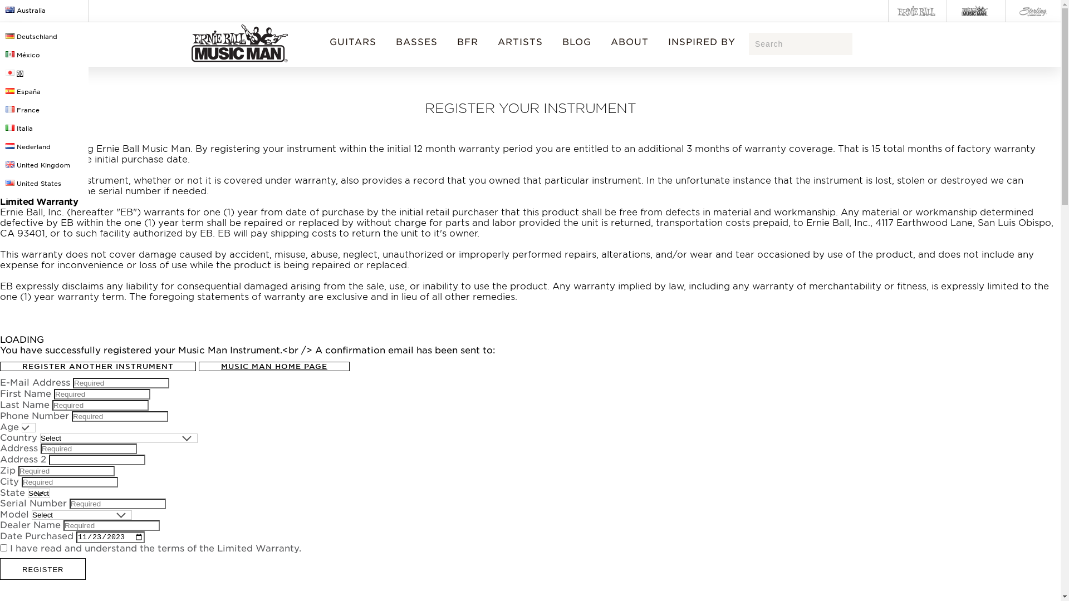 Image resolution: width=1069 pixels, height=601 pixels. Describe the element at coordinates (258, 549) in the screenshot. I see `Limited Warranty` at that location.